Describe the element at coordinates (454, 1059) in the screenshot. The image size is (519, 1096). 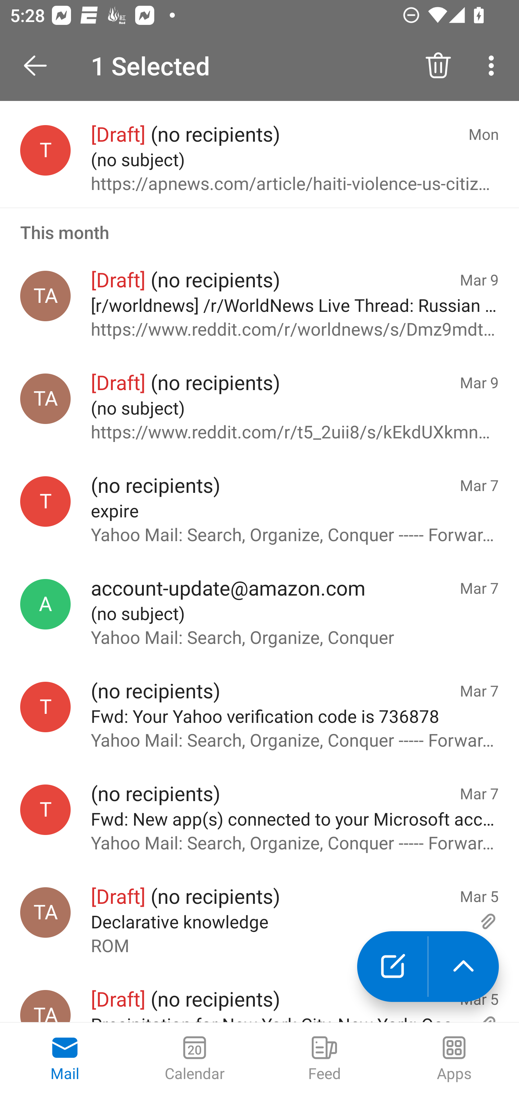
I see `Apps` at that location.